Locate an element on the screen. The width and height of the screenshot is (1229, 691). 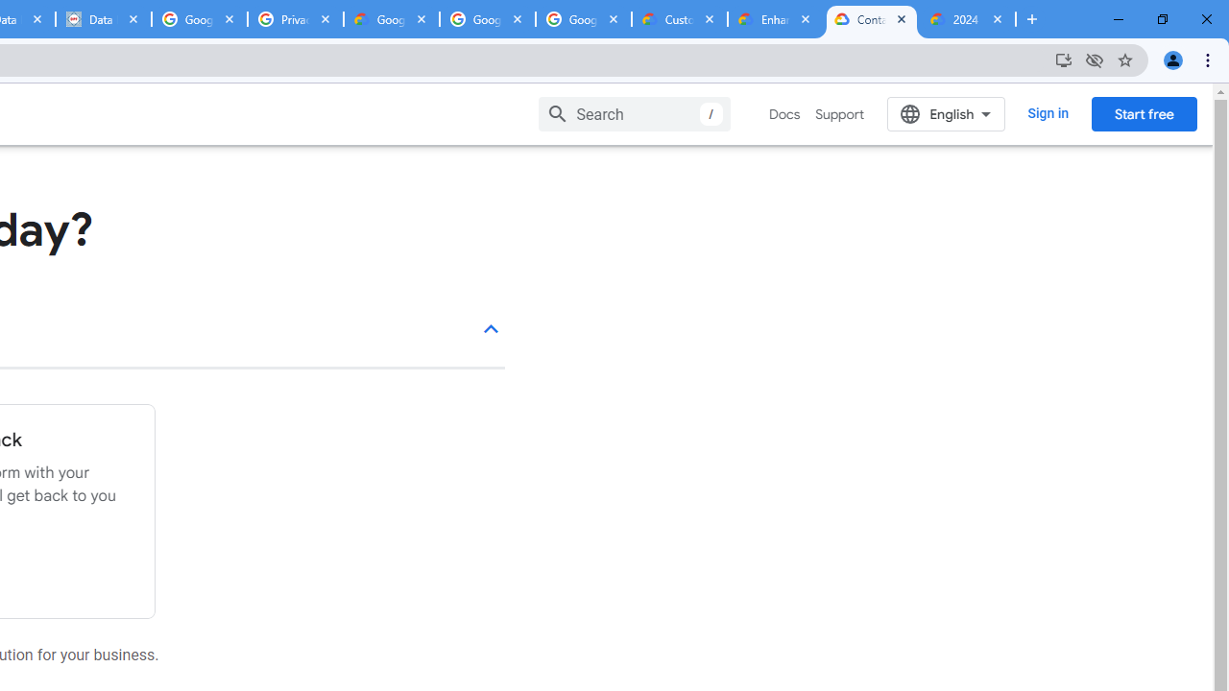
Close is located at coordinates (998, 18).